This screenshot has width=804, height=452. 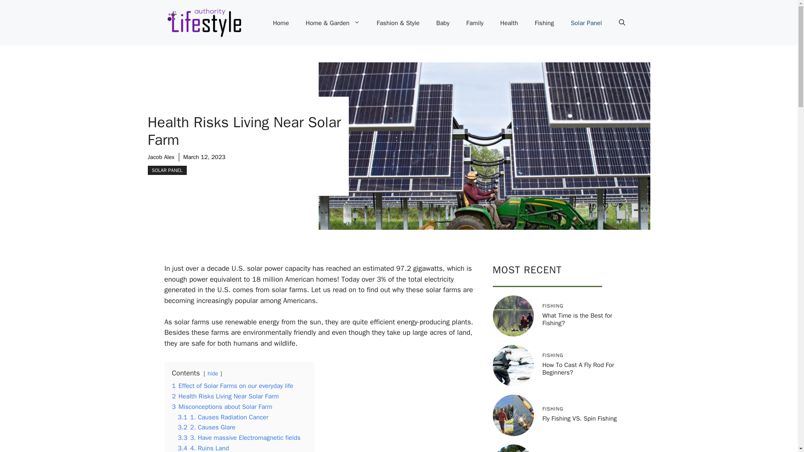 What do you see at coordinates (223, 417) in the screenshot?
I see `3.1 1. Causes Radiation Cancer` at bounding box center [223, 417].